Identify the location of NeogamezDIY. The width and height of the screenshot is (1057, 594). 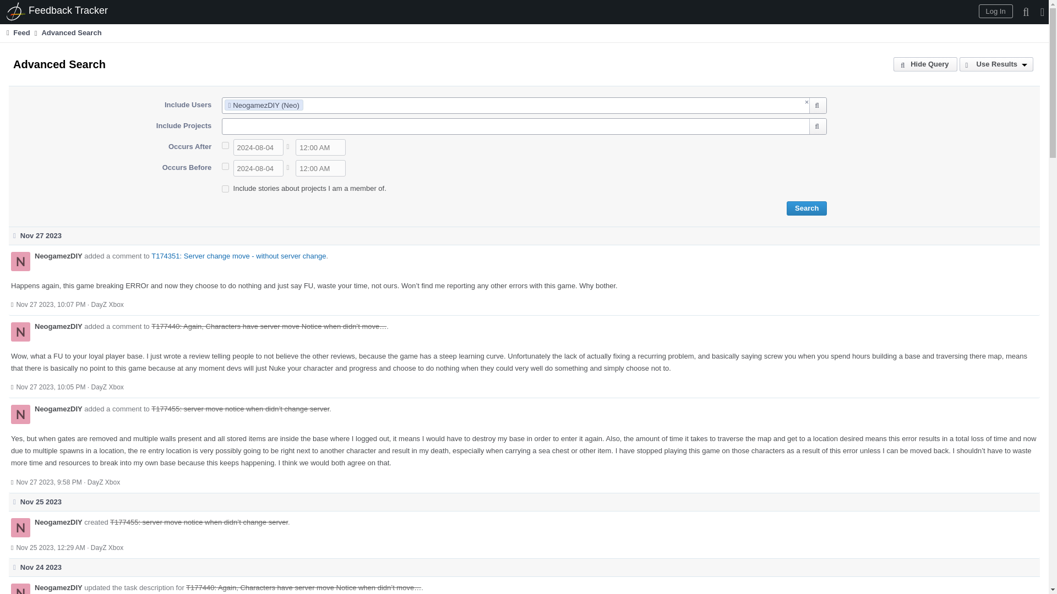
(58, 256).